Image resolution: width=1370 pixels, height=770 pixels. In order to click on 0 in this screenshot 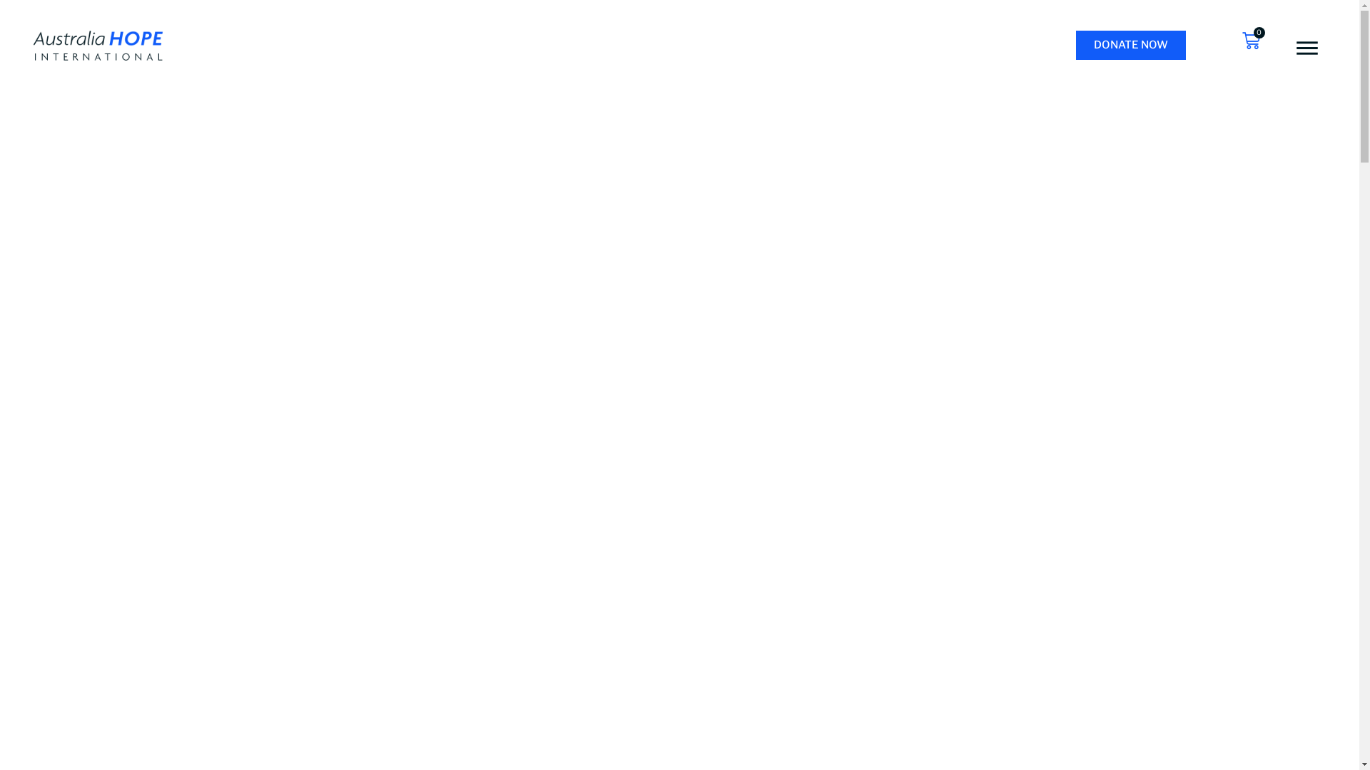, I will do `click(1252, 41)`.